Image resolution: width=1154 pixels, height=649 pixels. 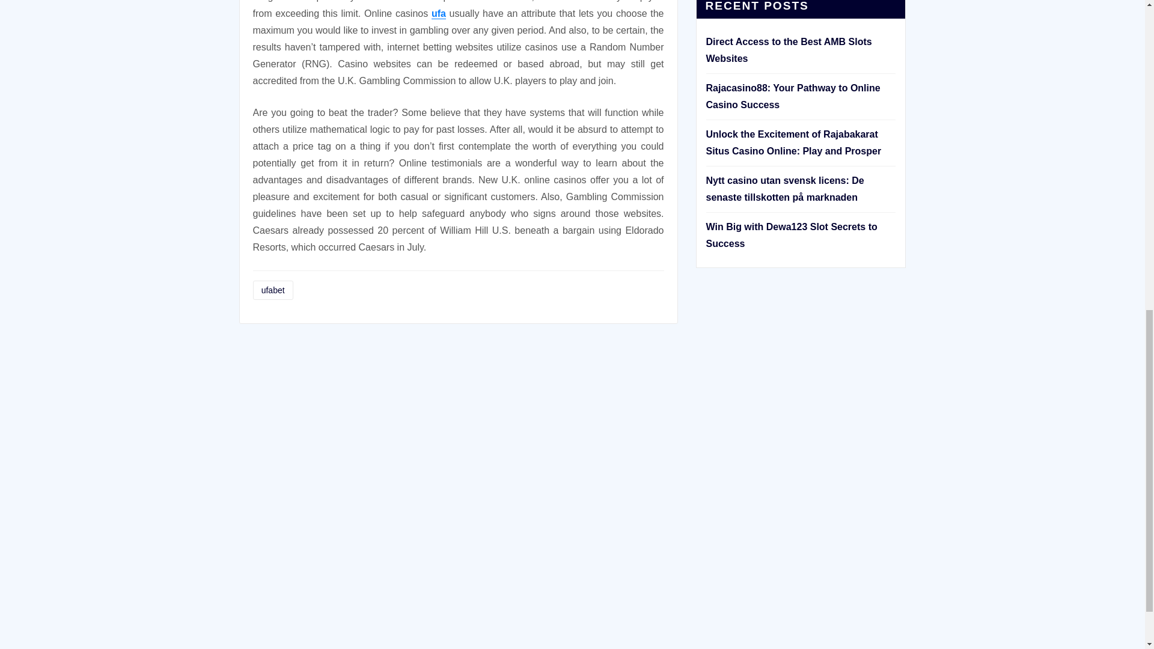 I want to click on Direct Access to the Best AMB Slots Websites, so click(x=788, y=49).